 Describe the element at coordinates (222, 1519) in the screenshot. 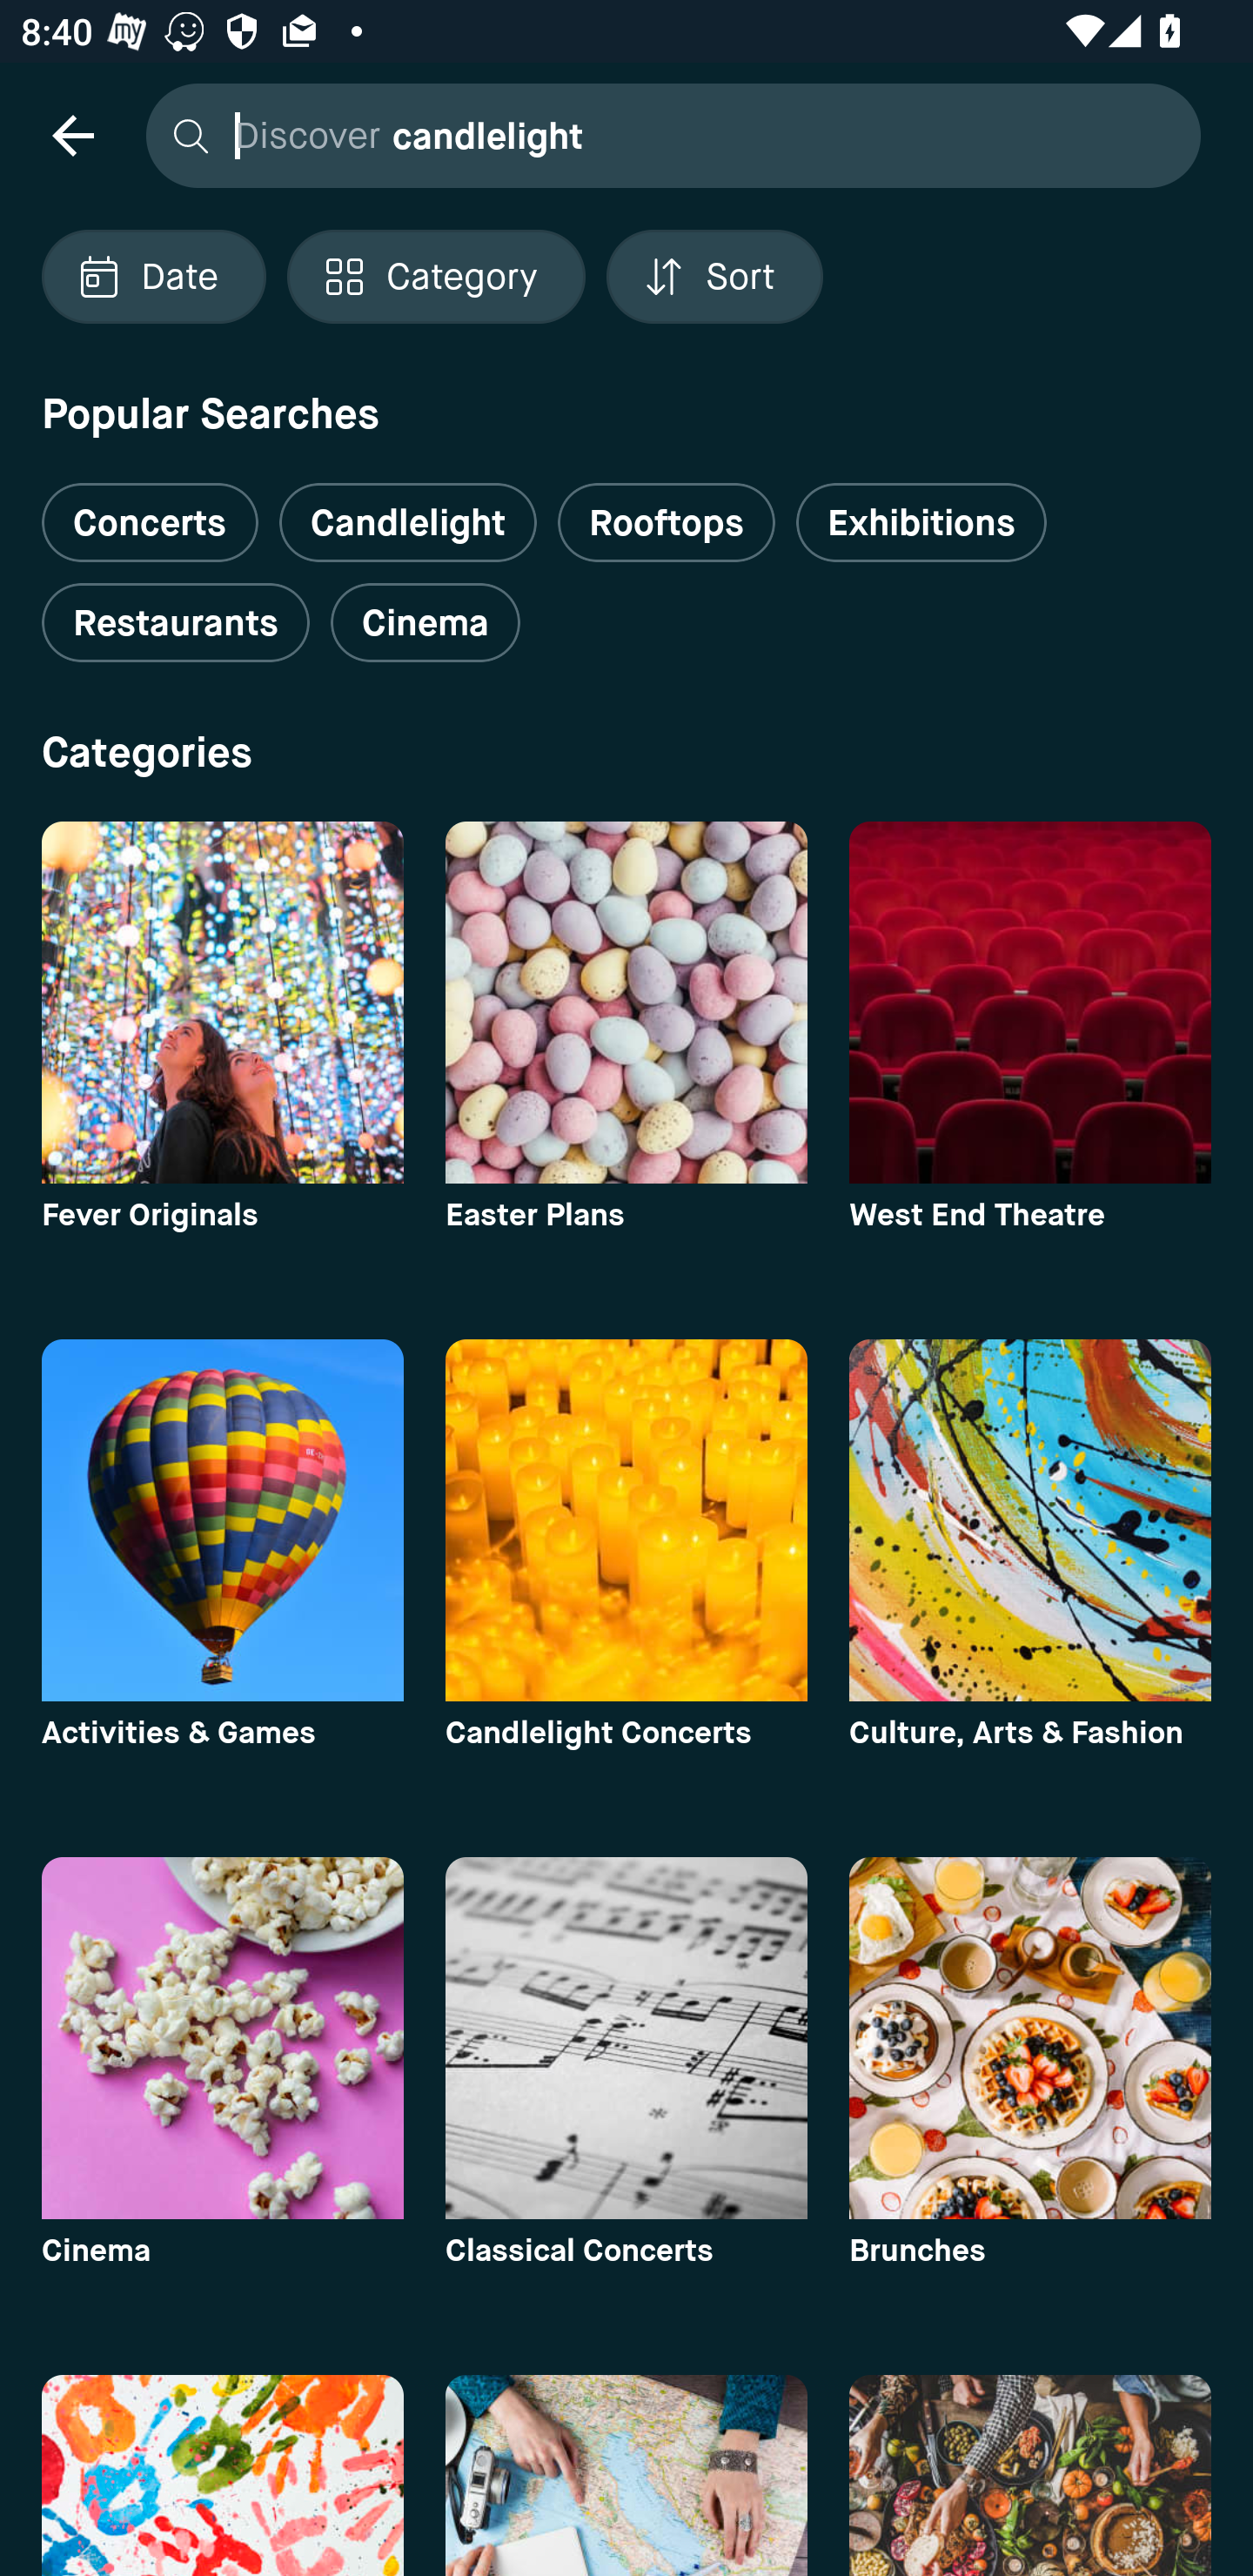

I see `category image` at that location.